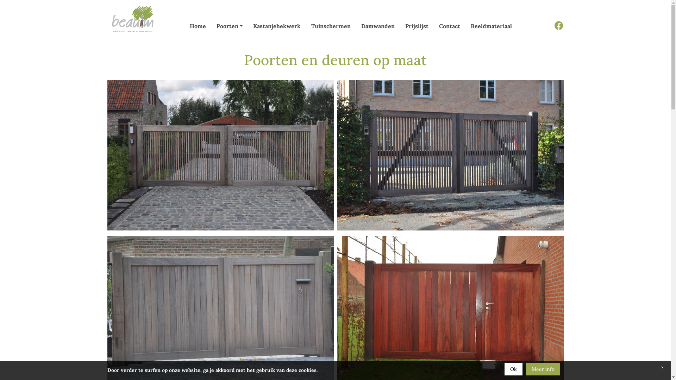 The width and height of the screenshot is (676, 380). What do you see at coordinates (331, 26) in the screenshot?
I see `Tuinschermen` at bounding box center [331, 26].